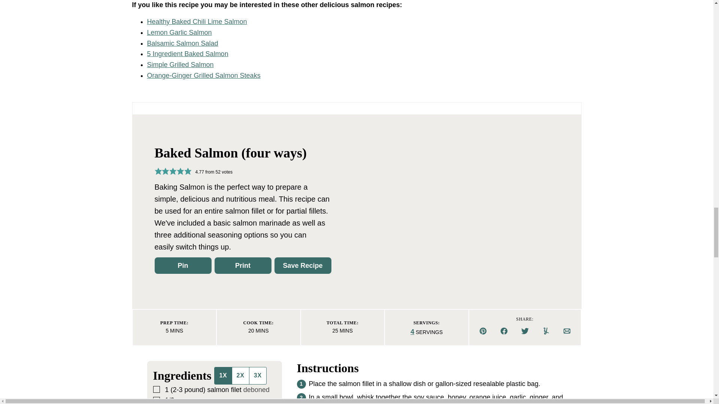 Image resolution: width=719 pixels, height=404 pixels. Describe the element at coordinates (525, 331) in the screenshot. I see `Share on Twitter` at that location.